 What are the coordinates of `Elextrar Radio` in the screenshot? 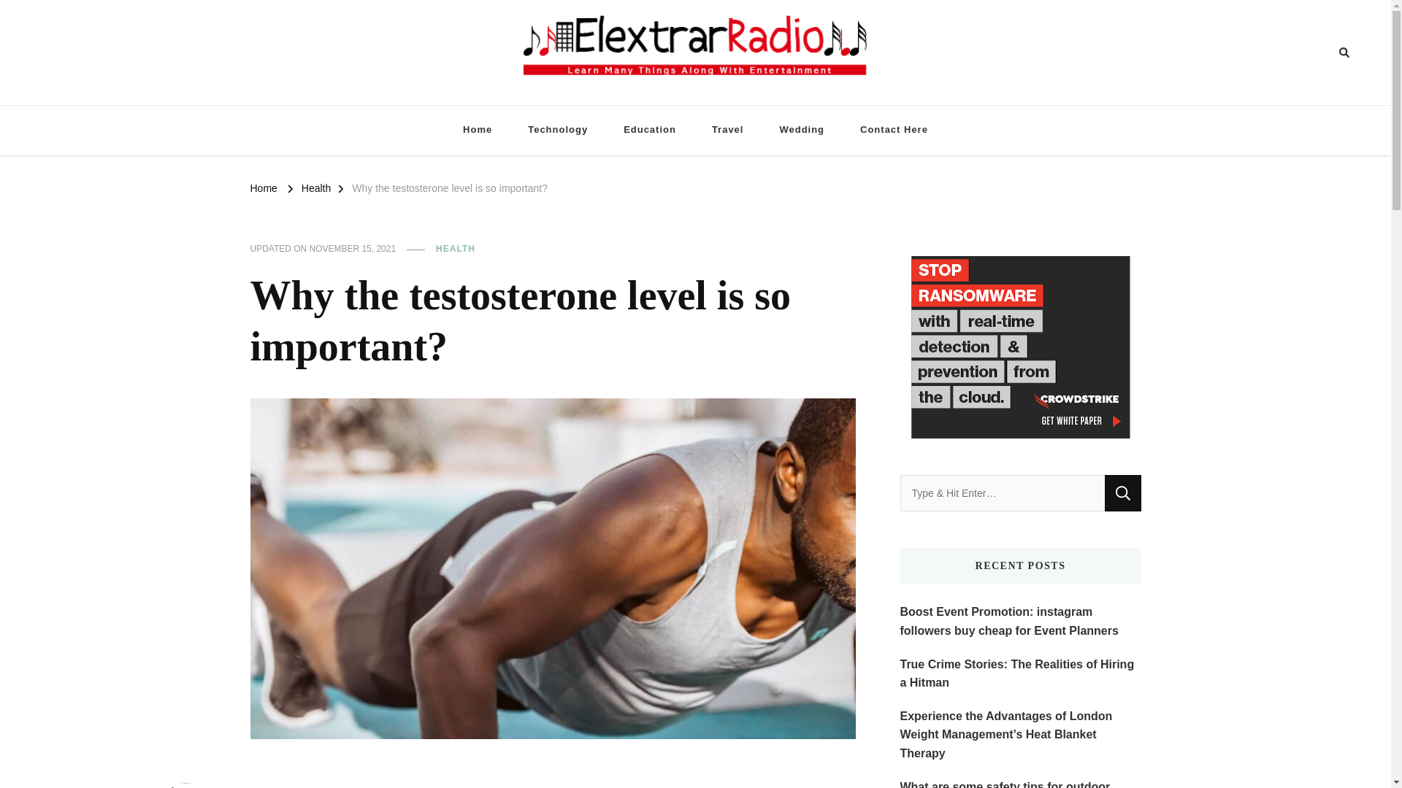 It's located at (765, 108).